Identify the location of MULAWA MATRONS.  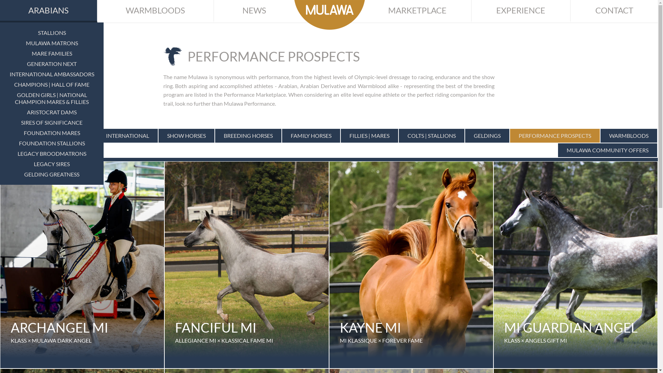
(52, 43).